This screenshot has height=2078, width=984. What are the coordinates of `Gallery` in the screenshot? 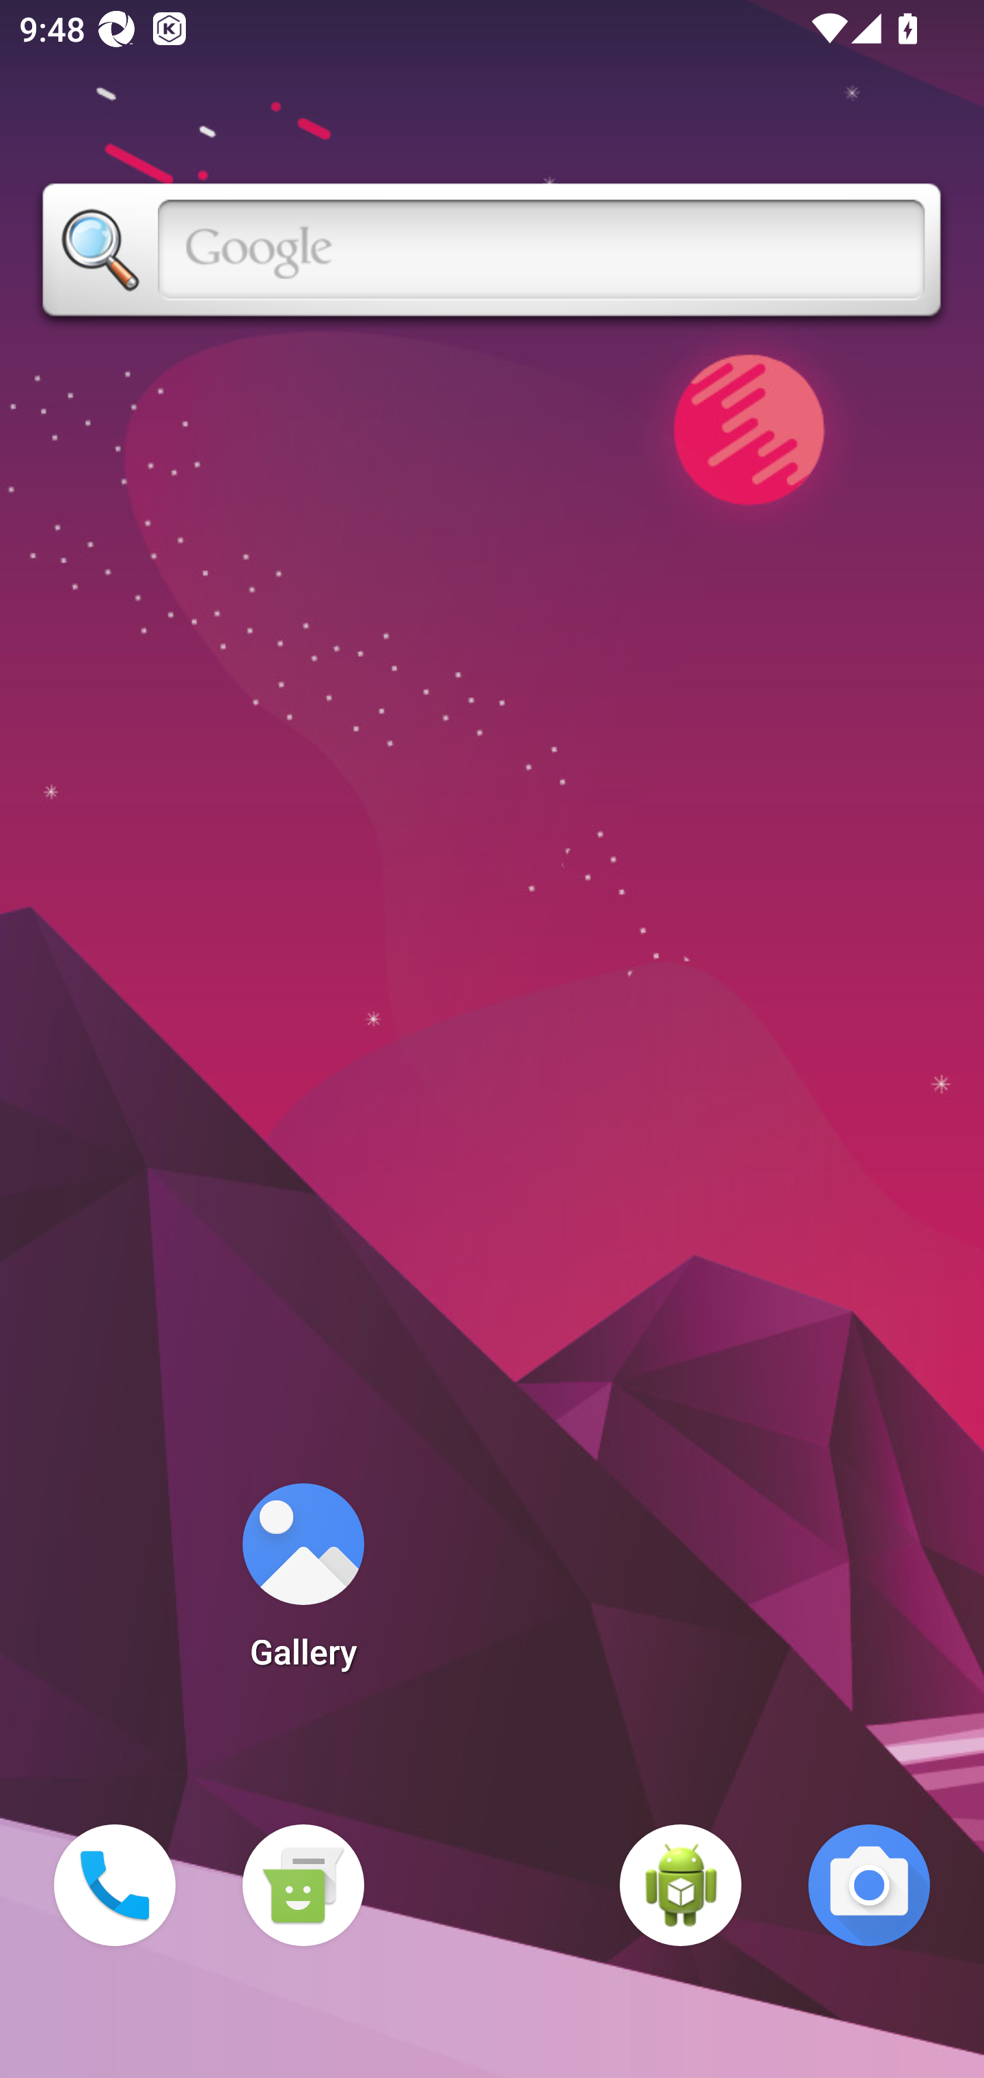 It's located at (303, 1584).